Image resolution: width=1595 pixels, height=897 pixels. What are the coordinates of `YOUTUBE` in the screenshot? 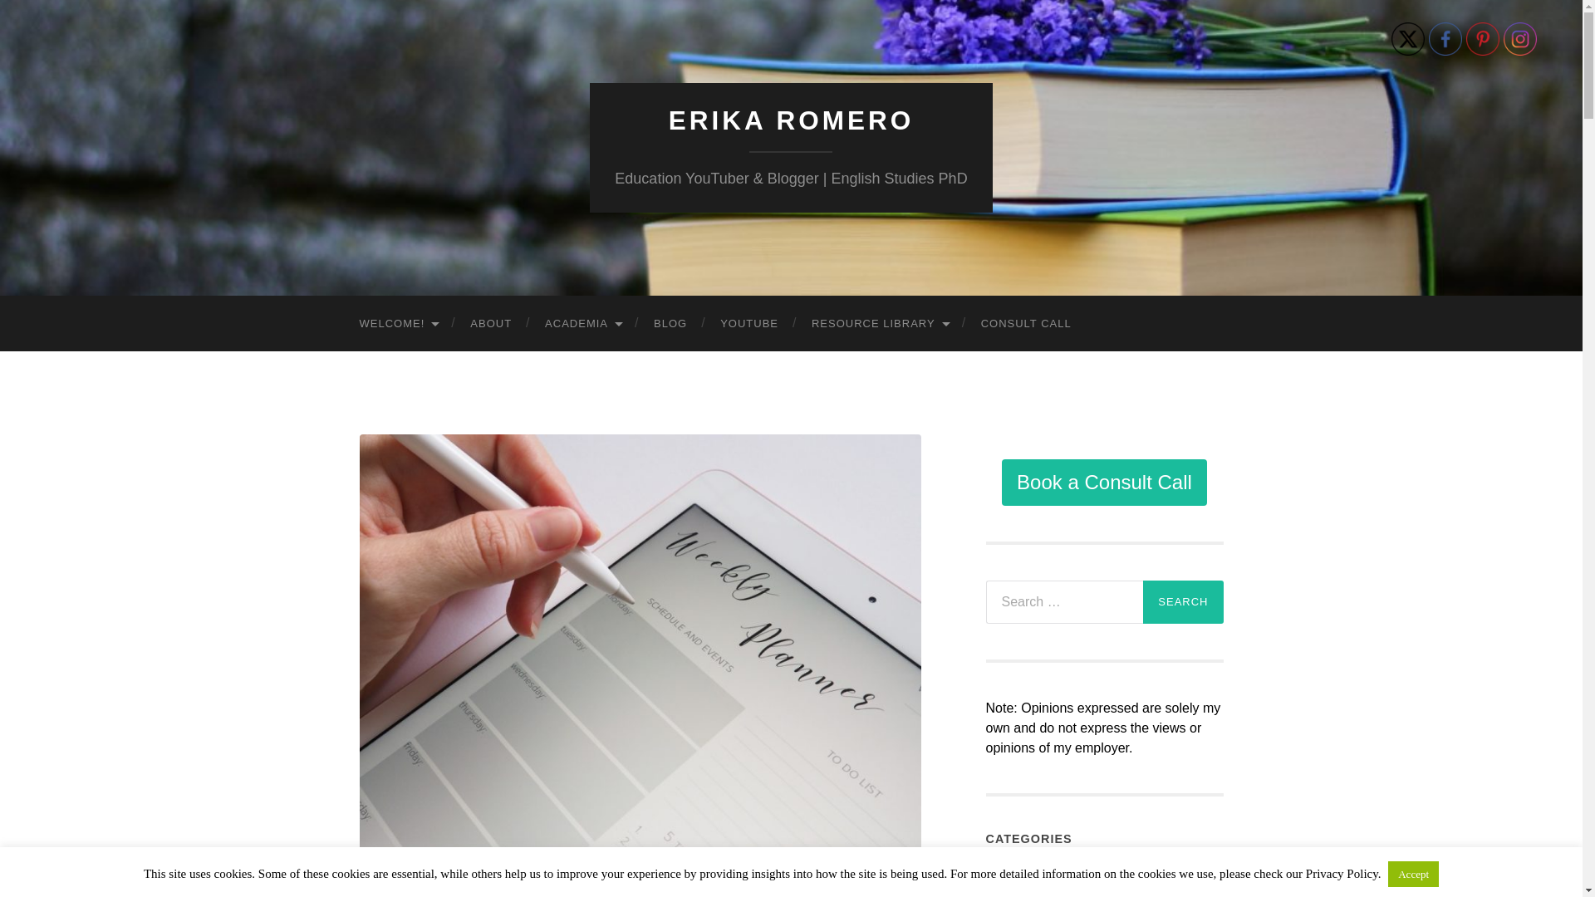 It's located at (748, 324).